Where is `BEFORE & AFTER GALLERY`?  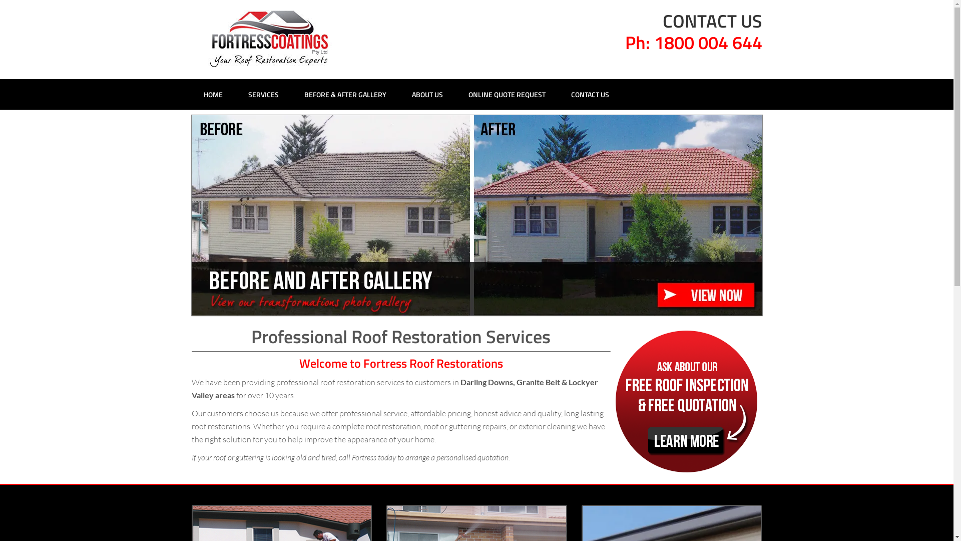
BEFORE & AFTER GALLERY is located at coordinates (345, 94).